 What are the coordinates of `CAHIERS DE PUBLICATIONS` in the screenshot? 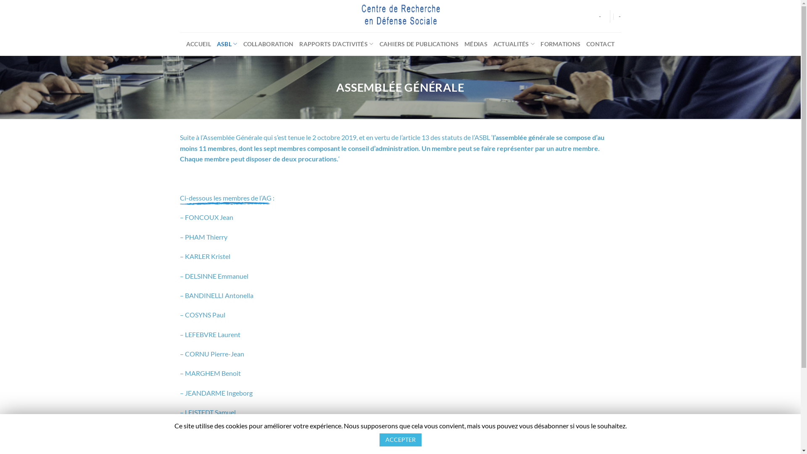 It's located at (419, 44).